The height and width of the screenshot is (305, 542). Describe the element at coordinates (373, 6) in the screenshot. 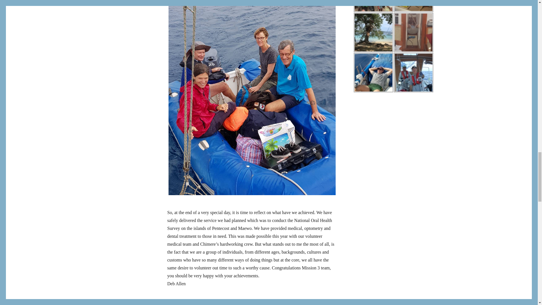

I see `Ureparapara3` at that location.